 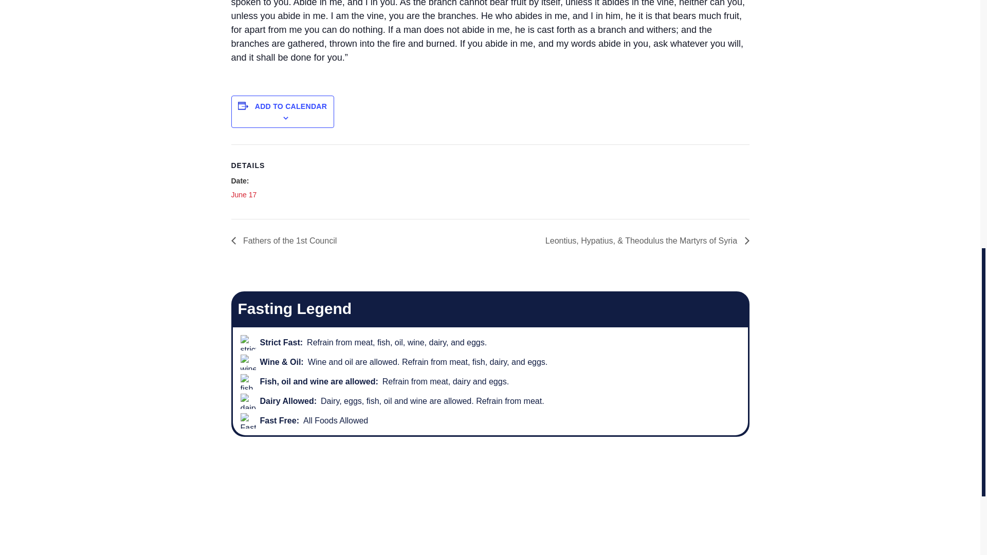 I want to click on 2024-06-17, so click(x=244, y=194).